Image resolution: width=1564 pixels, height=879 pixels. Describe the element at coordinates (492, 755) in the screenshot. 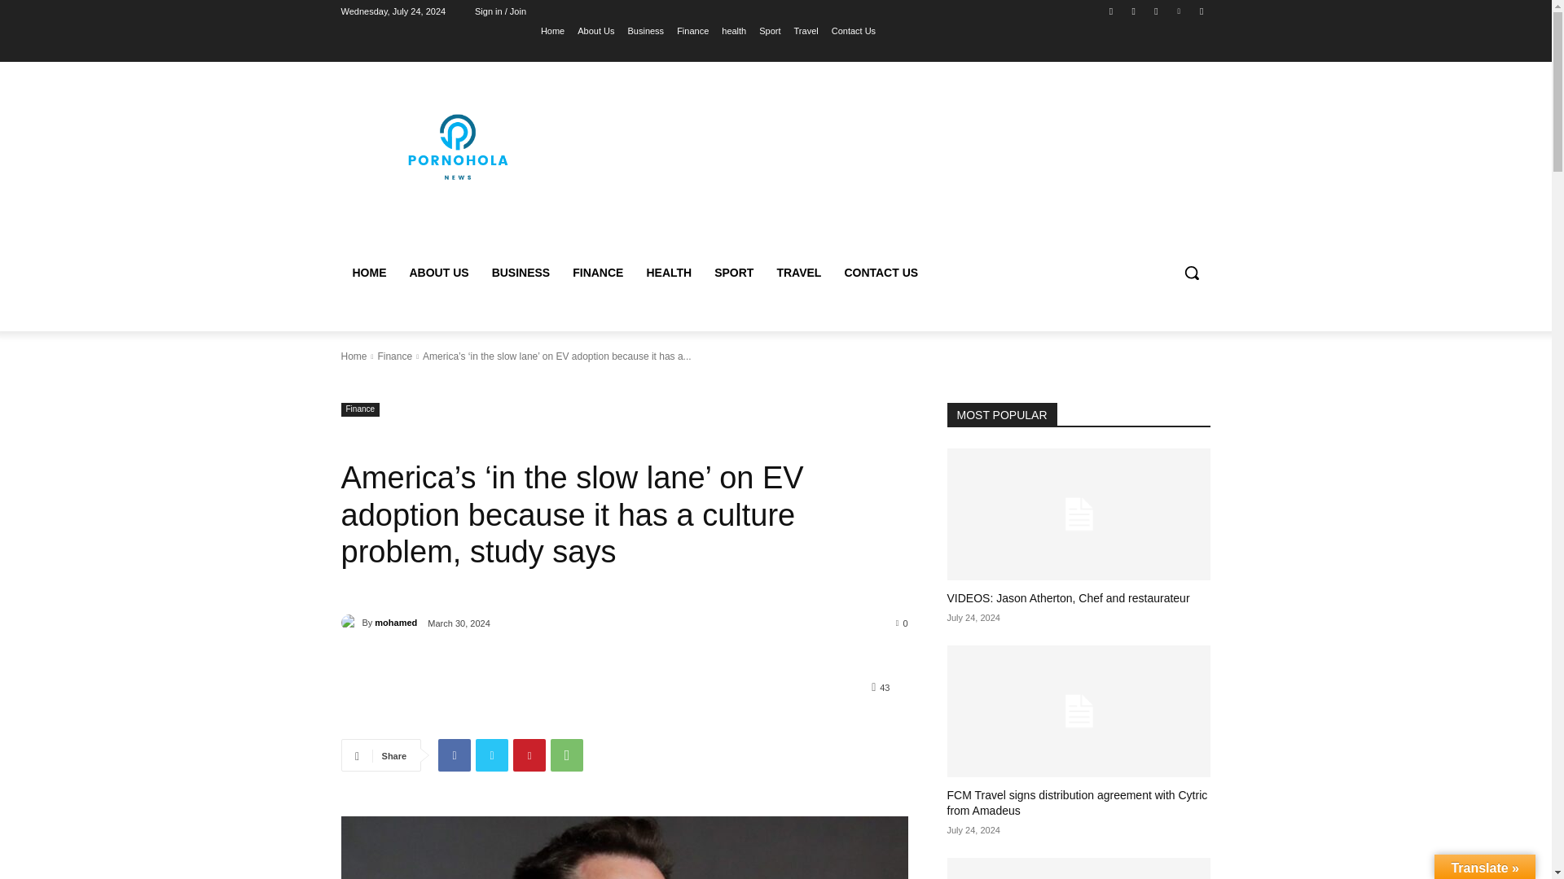

I see `Twitter` at that location.